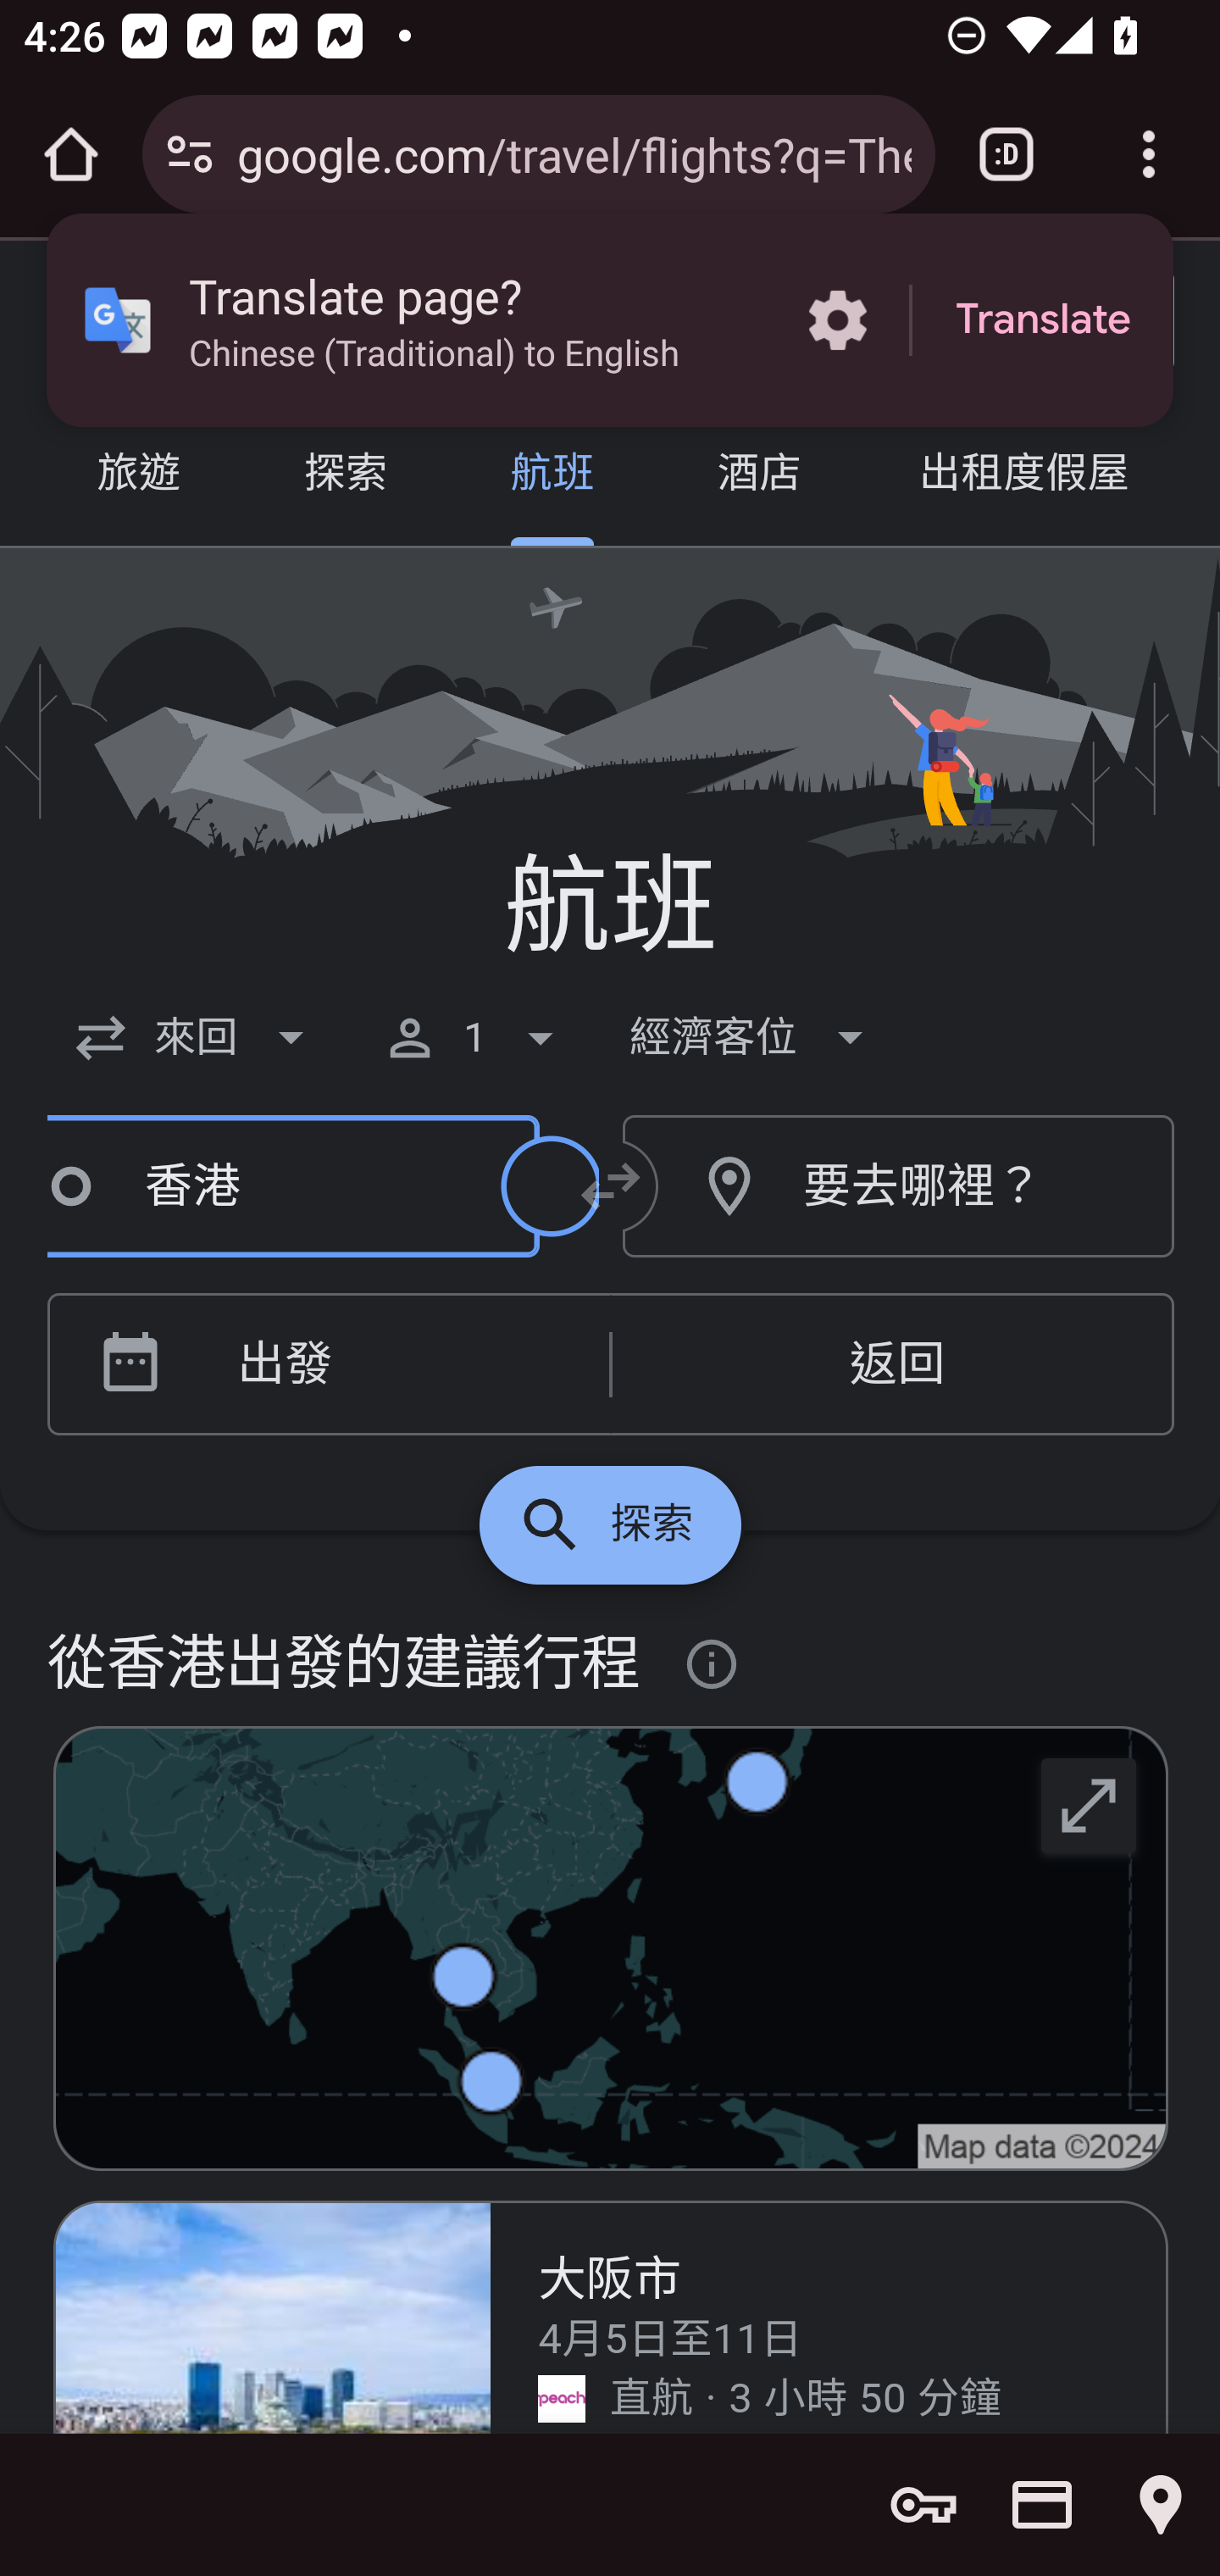 This screenshot has width=1220, height=2576. I want to click on 1 位乘客，變更乘客人數。, so click(475, 1037).